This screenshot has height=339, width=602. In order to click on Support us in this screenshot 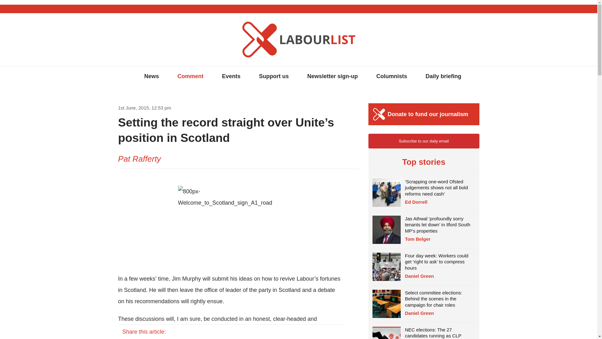, I will do `click(274, 76)`.